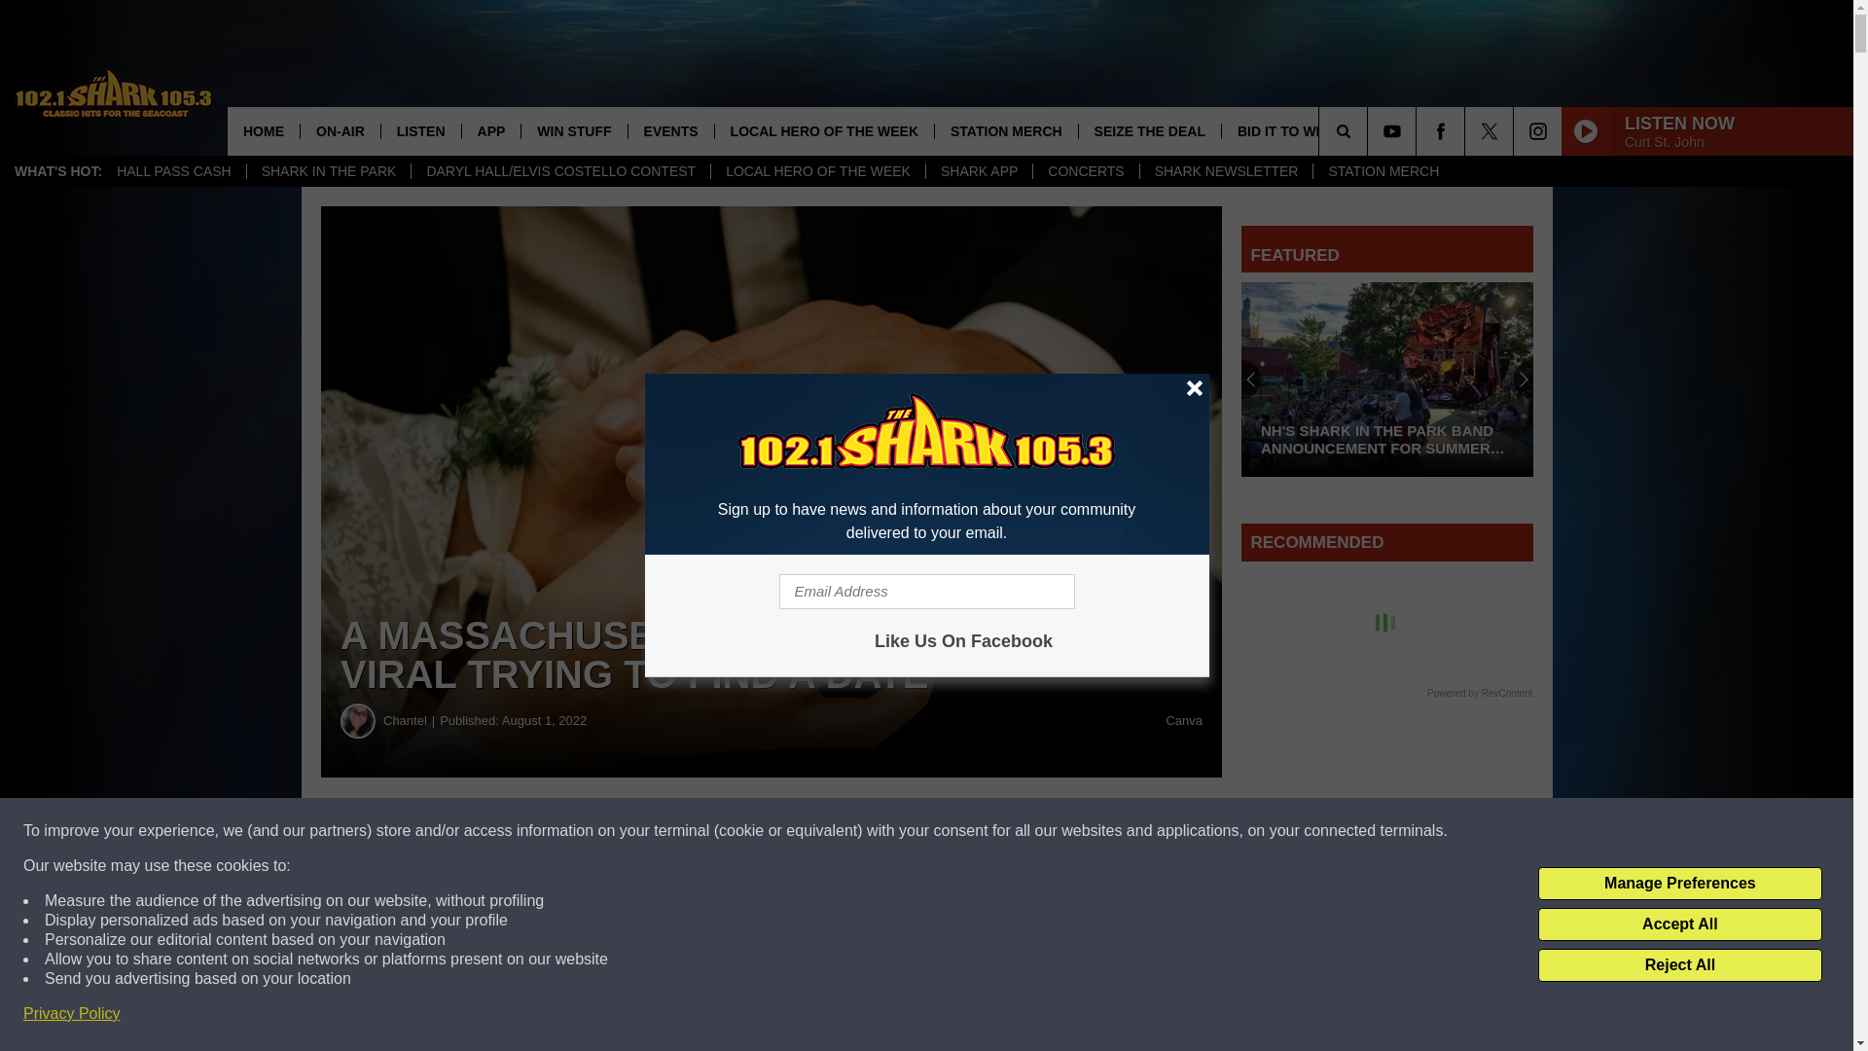 The width and height of the screenshot is (1868, 1051). I want to click on Email Address, so click(926, 592).